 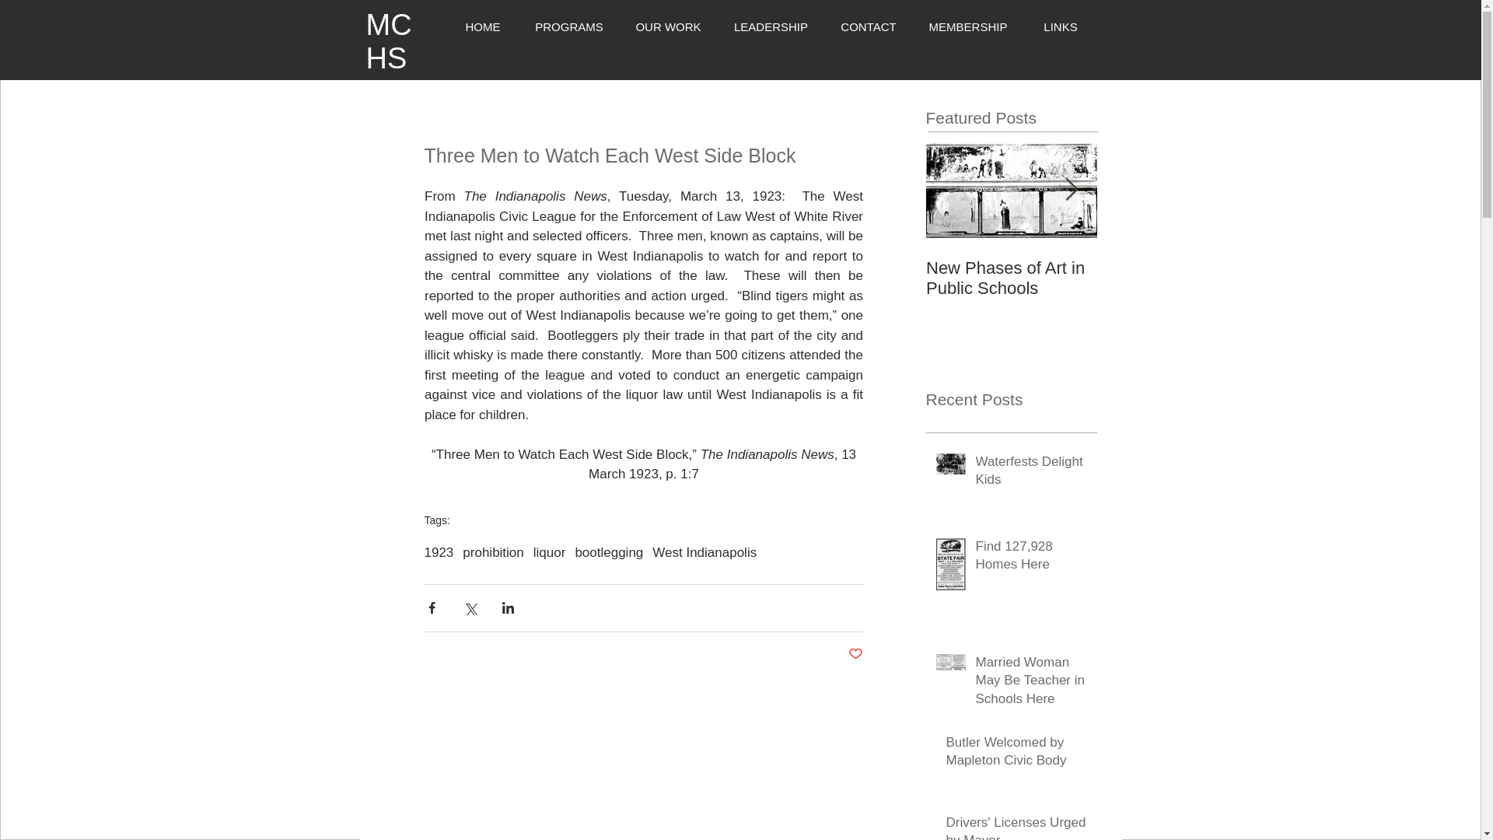 What do you see at coordinates (1030, 474) in the screenshot?
I see `Waterfests Delight Kids` at bounding box center [1030, 474].